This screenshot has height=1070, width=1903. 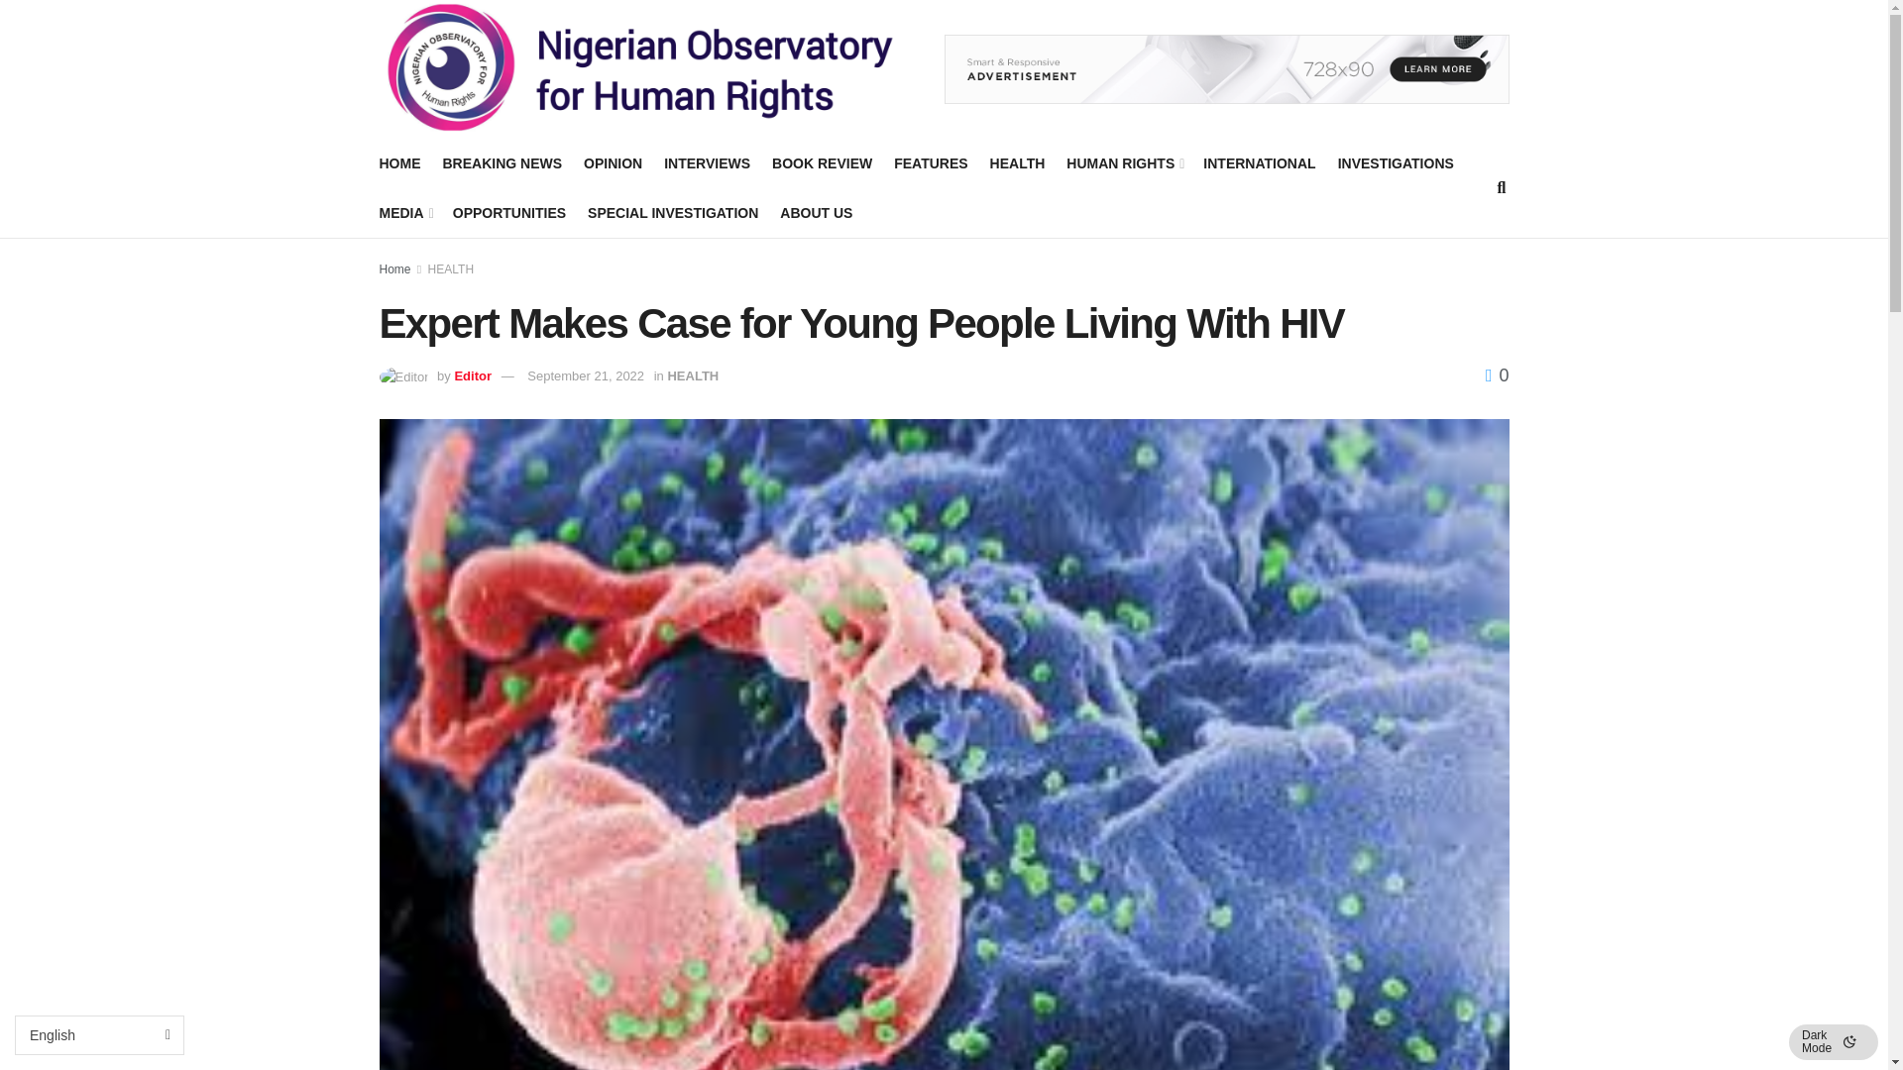 What do you see at coordinates (399, 163) in the screenshot?
I see `HOME` at bounding box center [399, 163].